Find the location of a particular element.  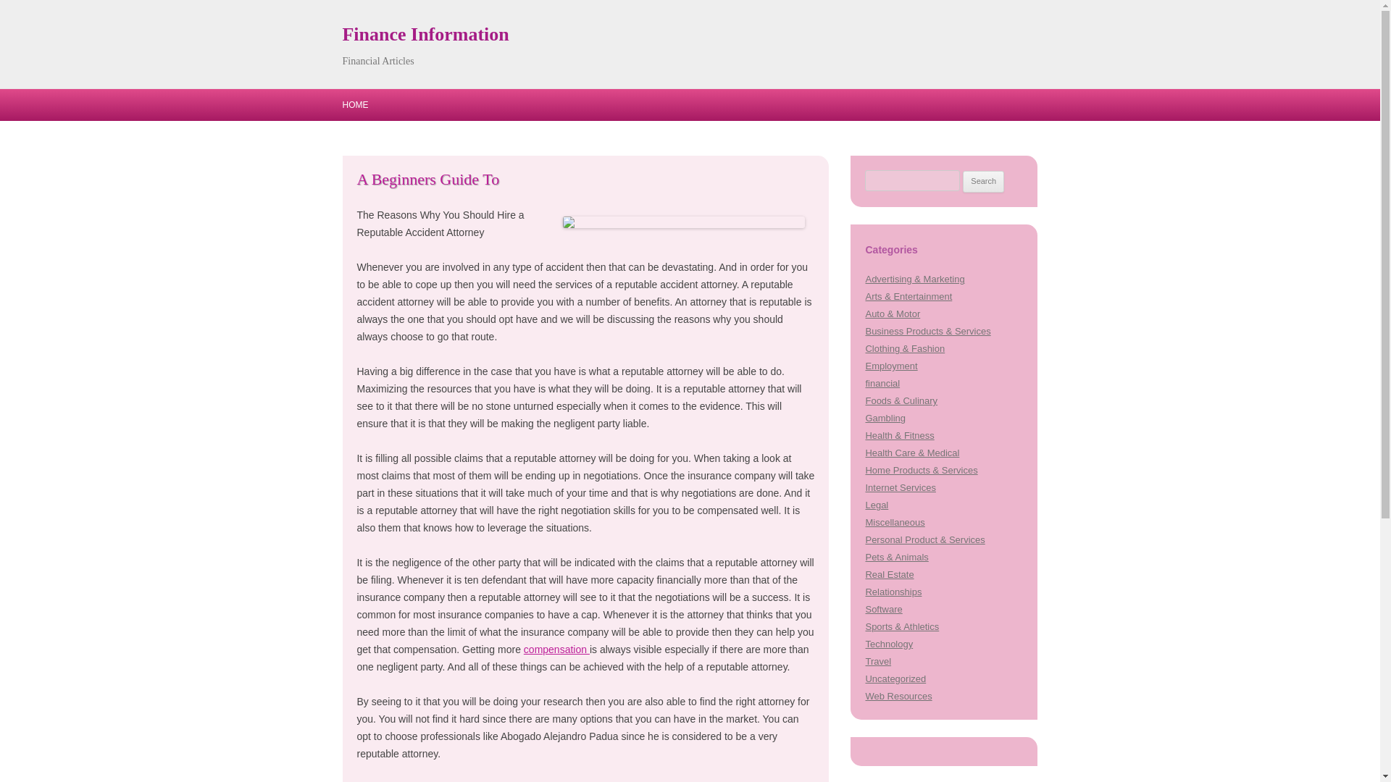

Internet Services is located at coordinates (900, 488).